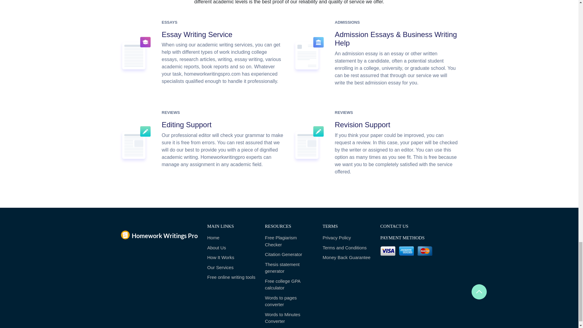 This screenshot has width=583, height=328. What do you see at coordinates (231, 277) in the screenshot?
I see `Free online writing tools` at bounding box center [231, 277].